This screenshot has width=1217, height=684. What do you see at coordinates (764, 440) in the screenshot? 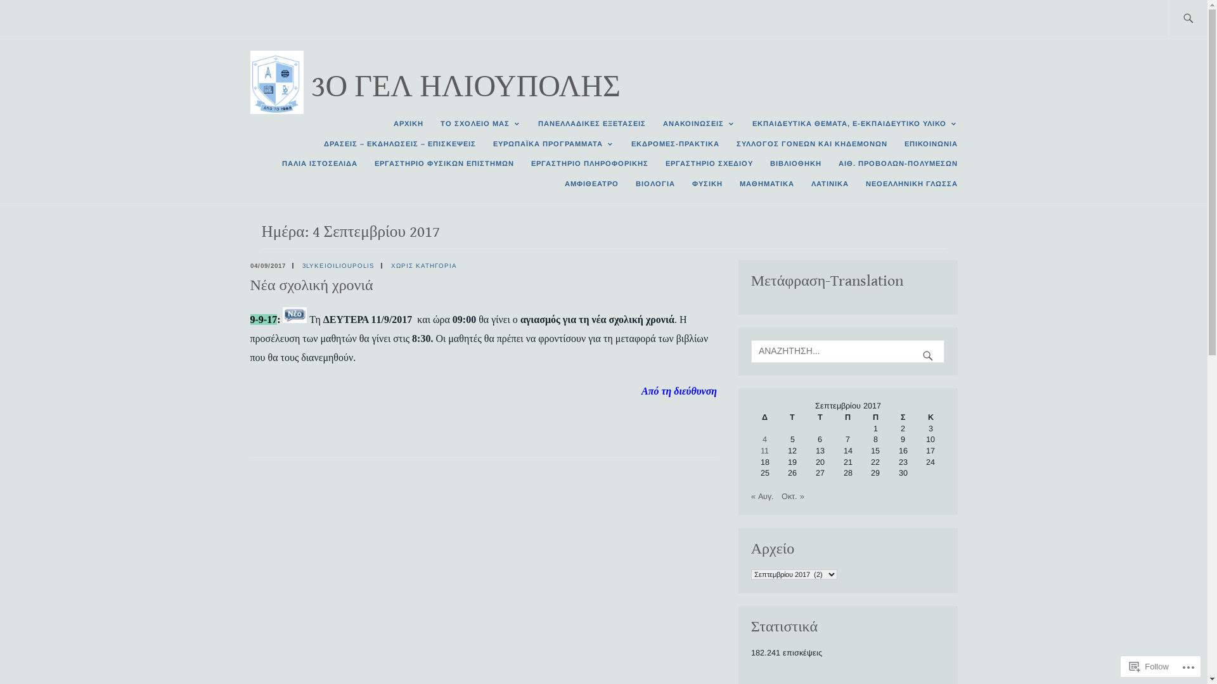
I see `4` at bounding box center [764, 440].